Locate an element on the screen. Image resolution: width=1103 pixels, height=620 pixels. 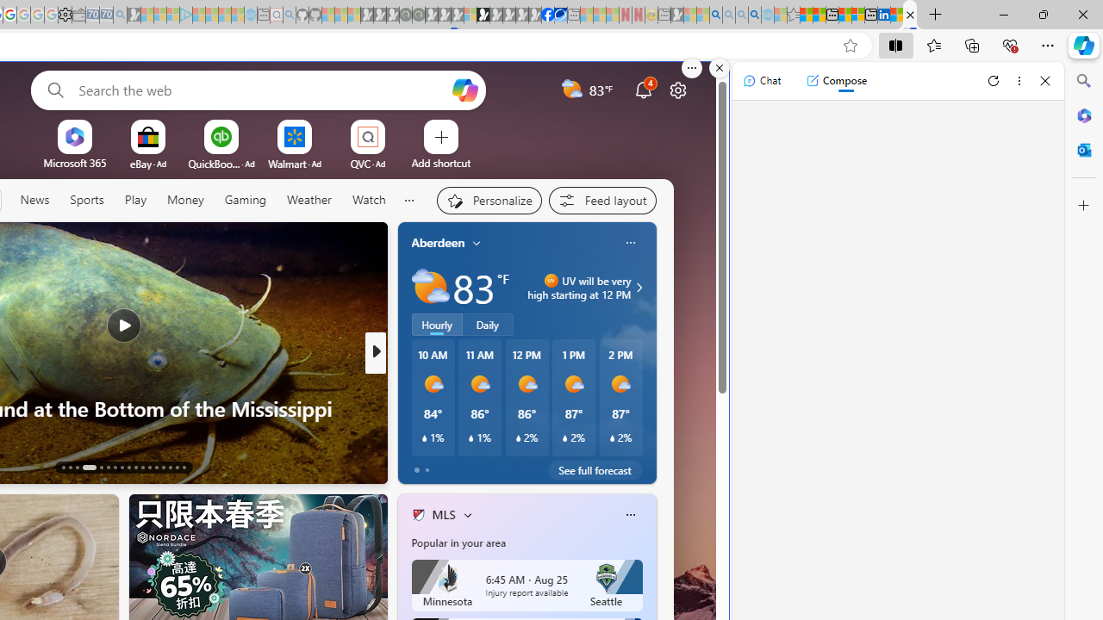
View comments 543 Comment is located at coordinates (500, 466).